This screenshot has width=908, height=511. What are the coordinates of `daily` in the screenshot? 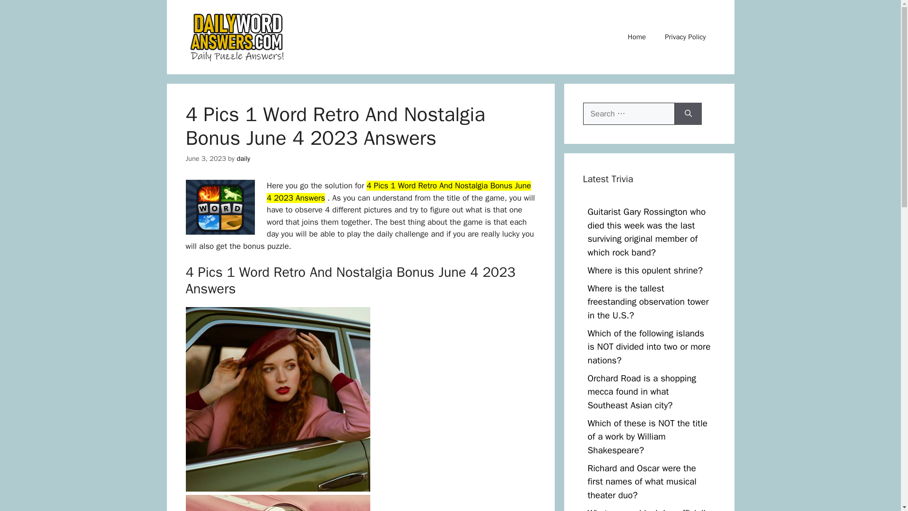 It's located at (243, 159).